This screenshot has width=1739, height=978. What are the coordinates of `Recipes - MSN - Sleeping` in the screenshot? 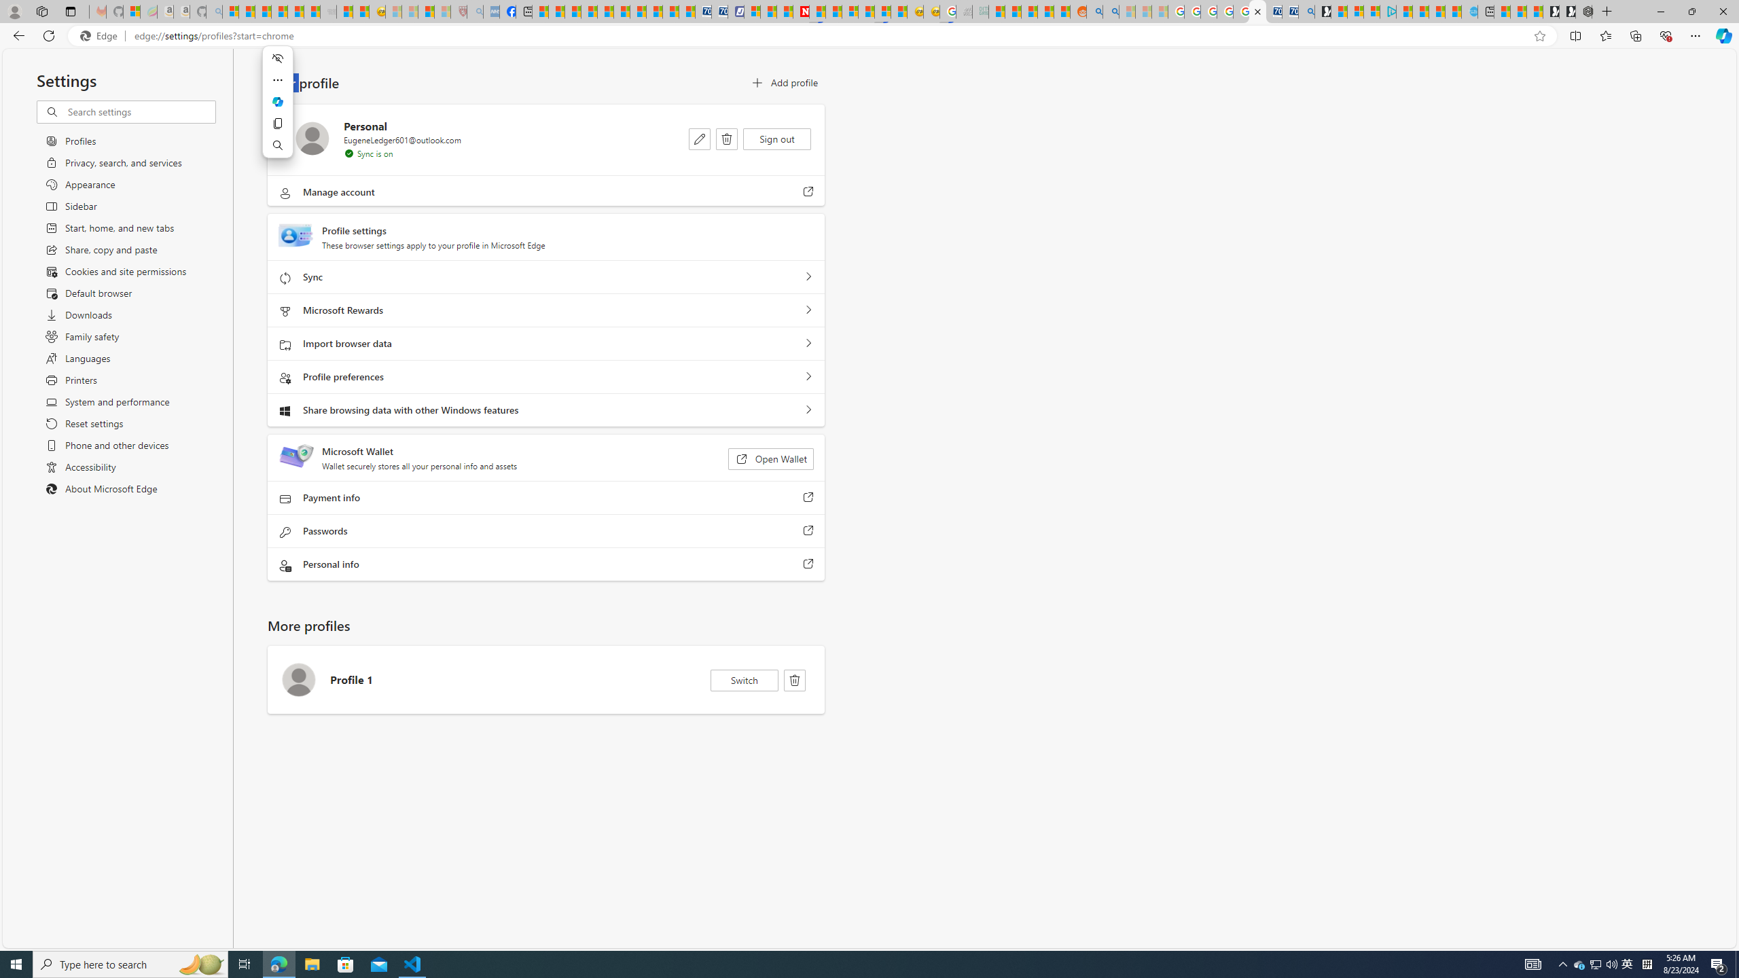 It's located at (393, 12).